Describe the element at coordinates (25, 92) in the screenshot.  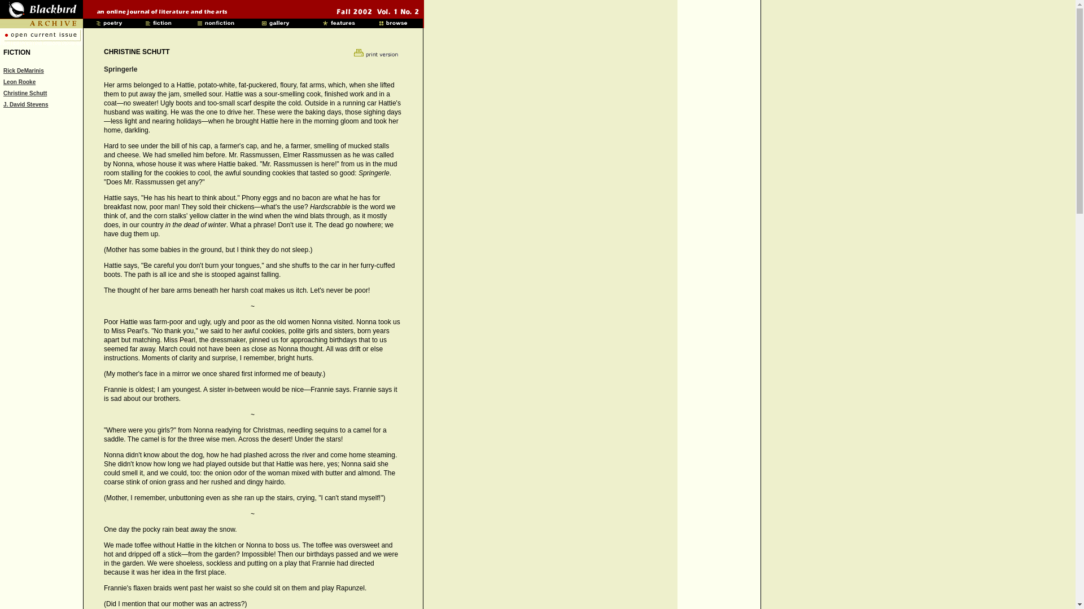
I see `Christine Schutt` at that location.